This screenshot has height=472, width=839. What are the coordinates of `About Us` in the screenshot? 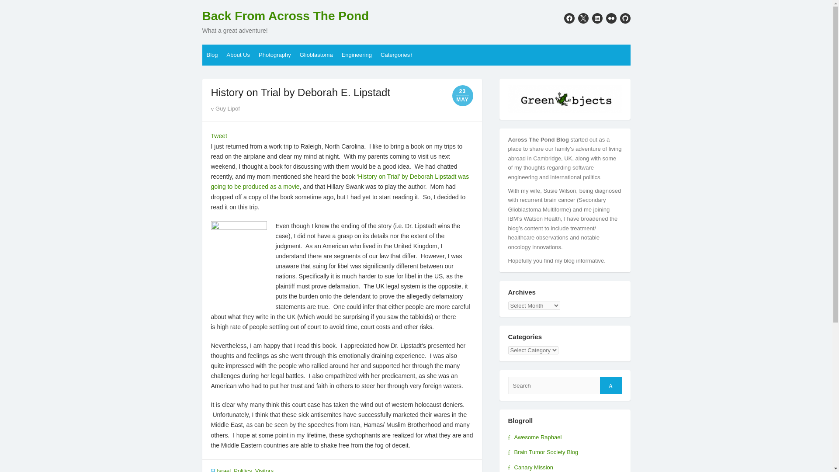 It's located at (238, 55).